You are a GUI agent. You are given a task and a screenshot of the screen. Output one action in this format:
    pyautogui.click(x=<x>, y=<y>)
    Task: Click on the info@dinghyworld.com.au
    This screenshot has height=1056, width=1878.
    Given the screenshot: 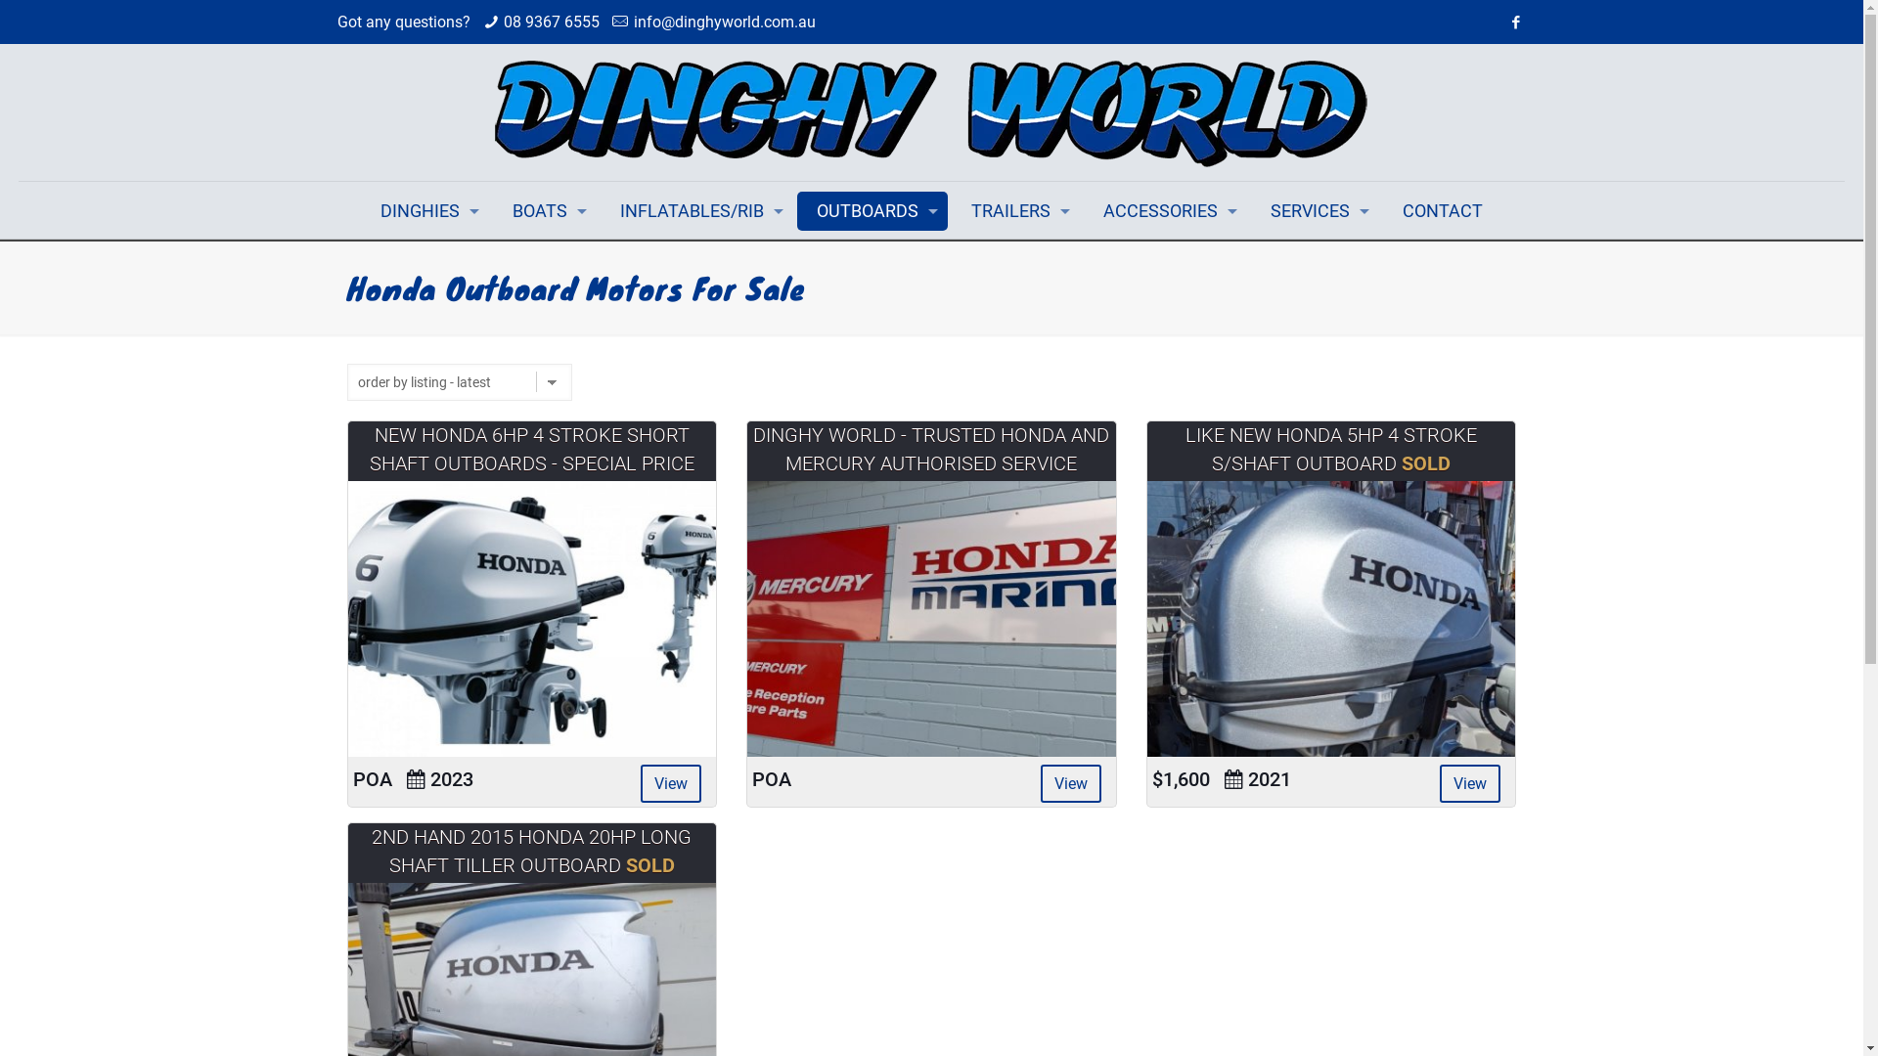 What is the action you would take?
    pyautogui.click(x=725, y=22)
    